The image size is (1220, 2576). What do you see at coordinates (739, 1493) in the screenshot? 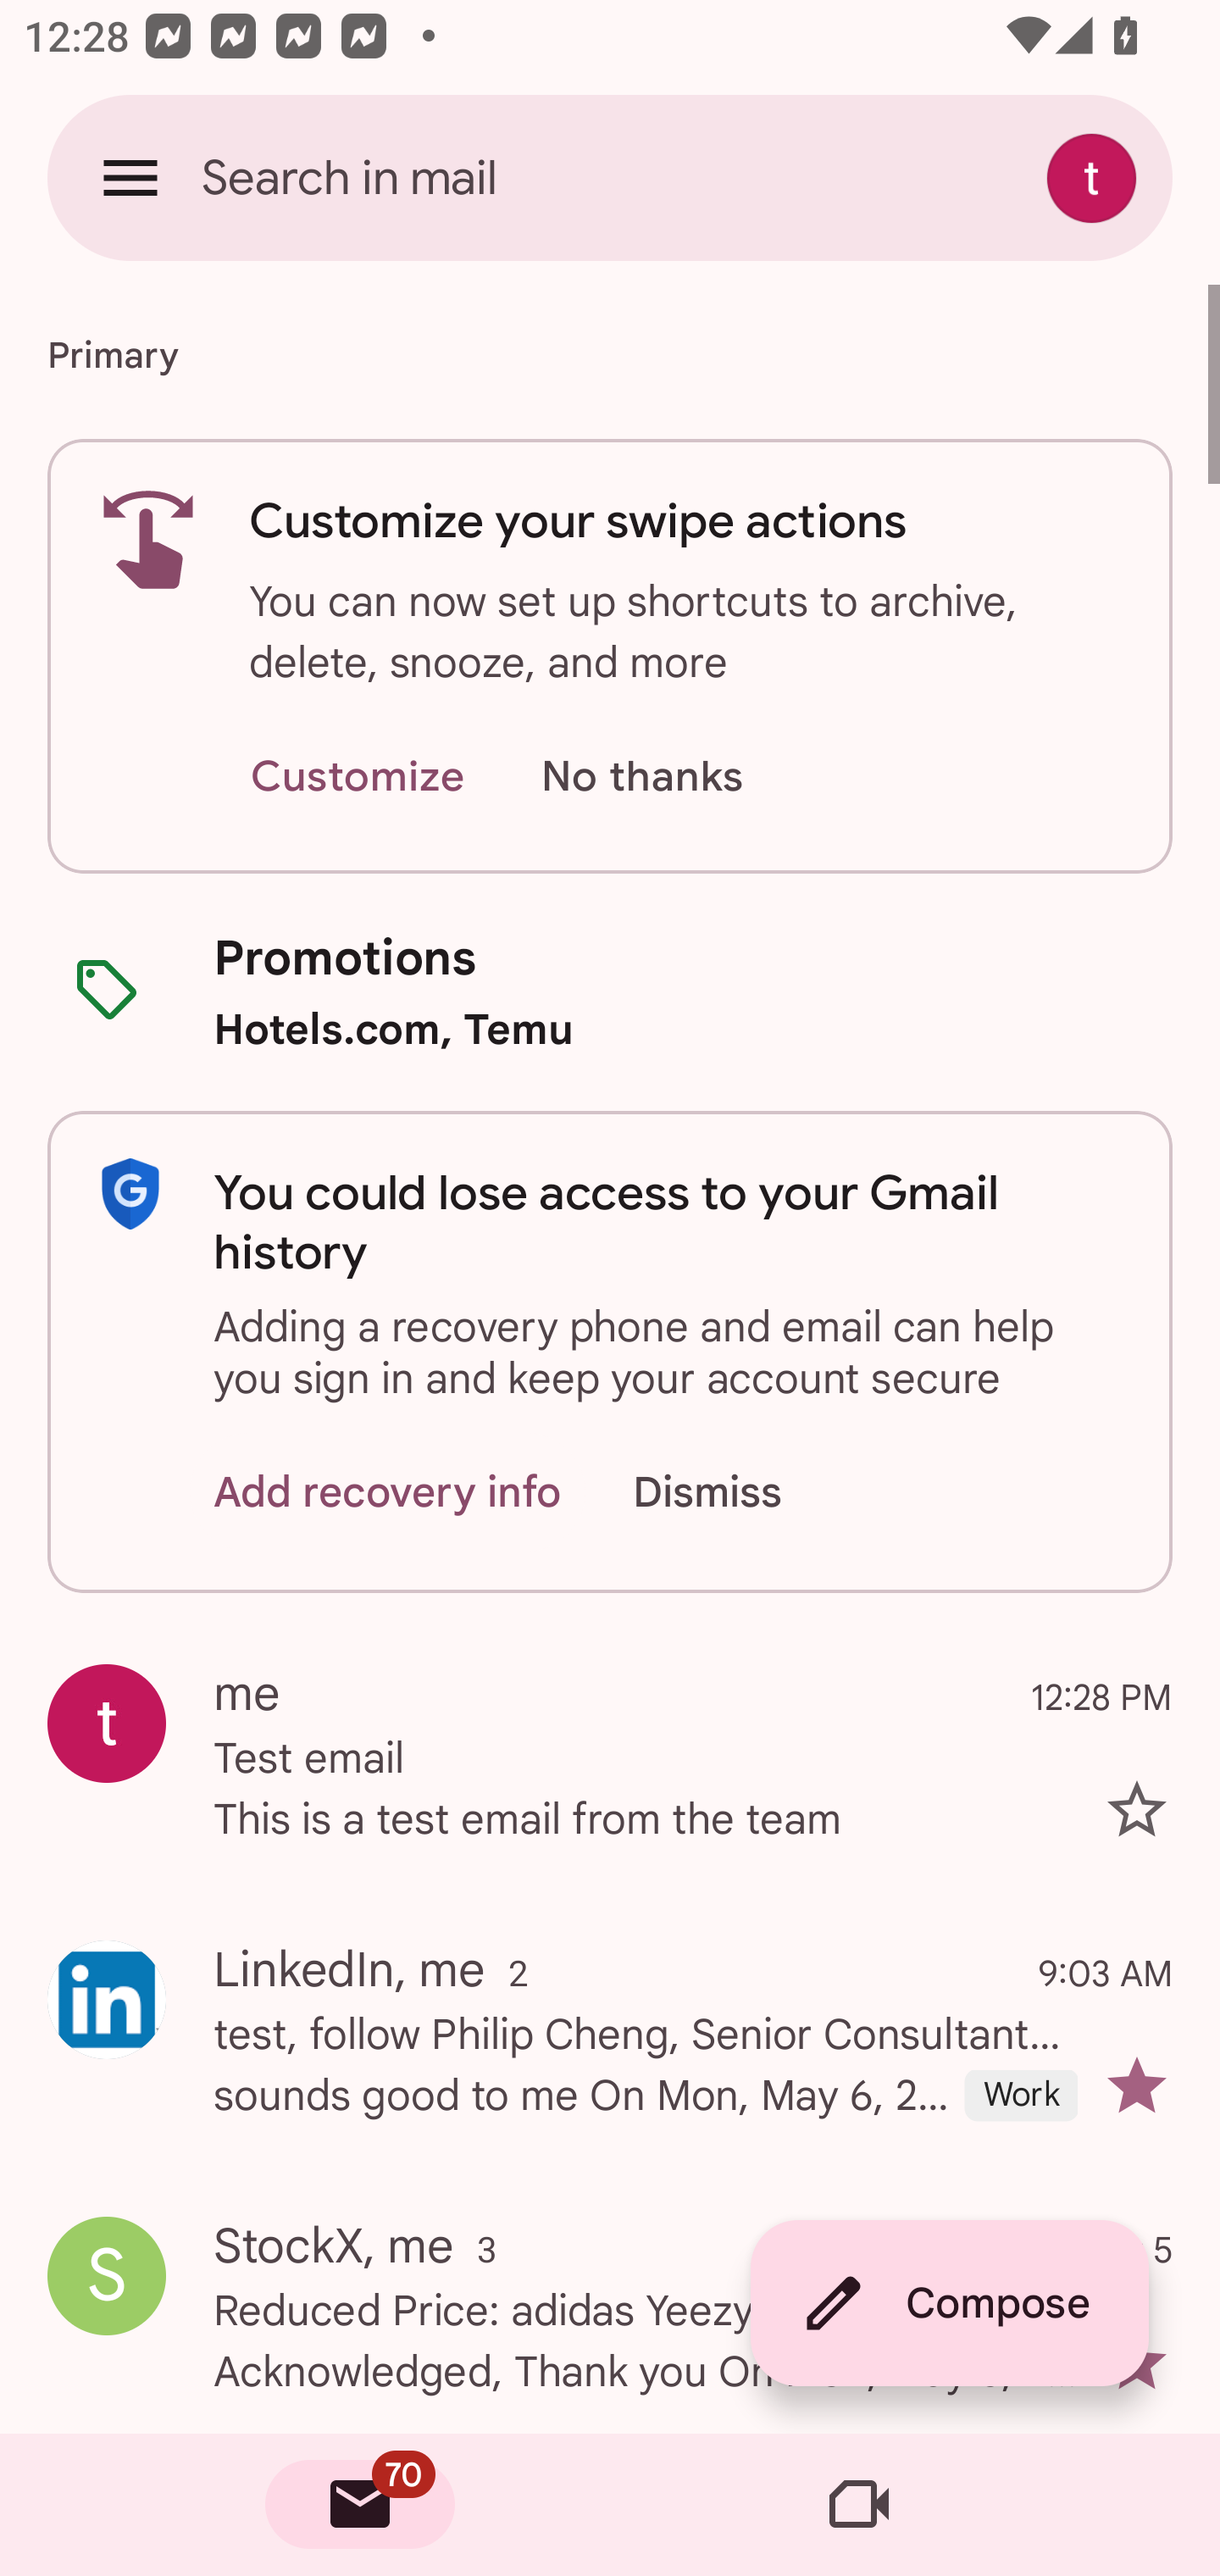
I see `Dismiss` at bounding box center [739, 1493].